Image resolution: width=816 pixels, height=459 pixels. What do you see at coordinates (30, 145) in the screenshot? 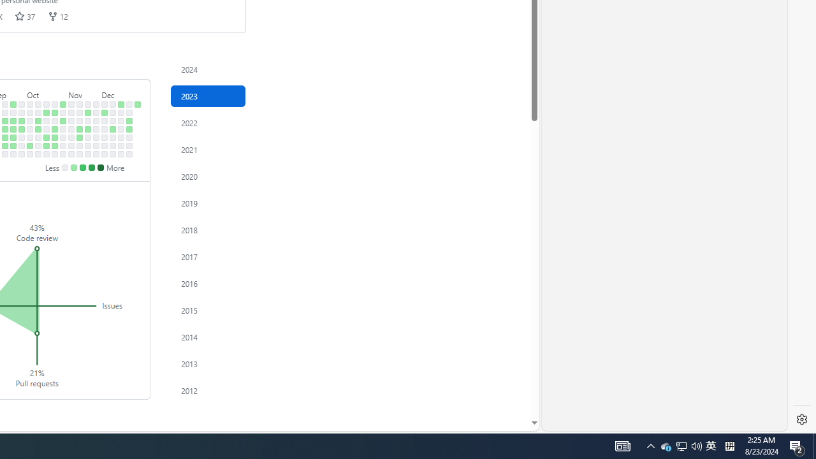
I see `5 contributions on October 6th.` at bounding box center [30, 145].